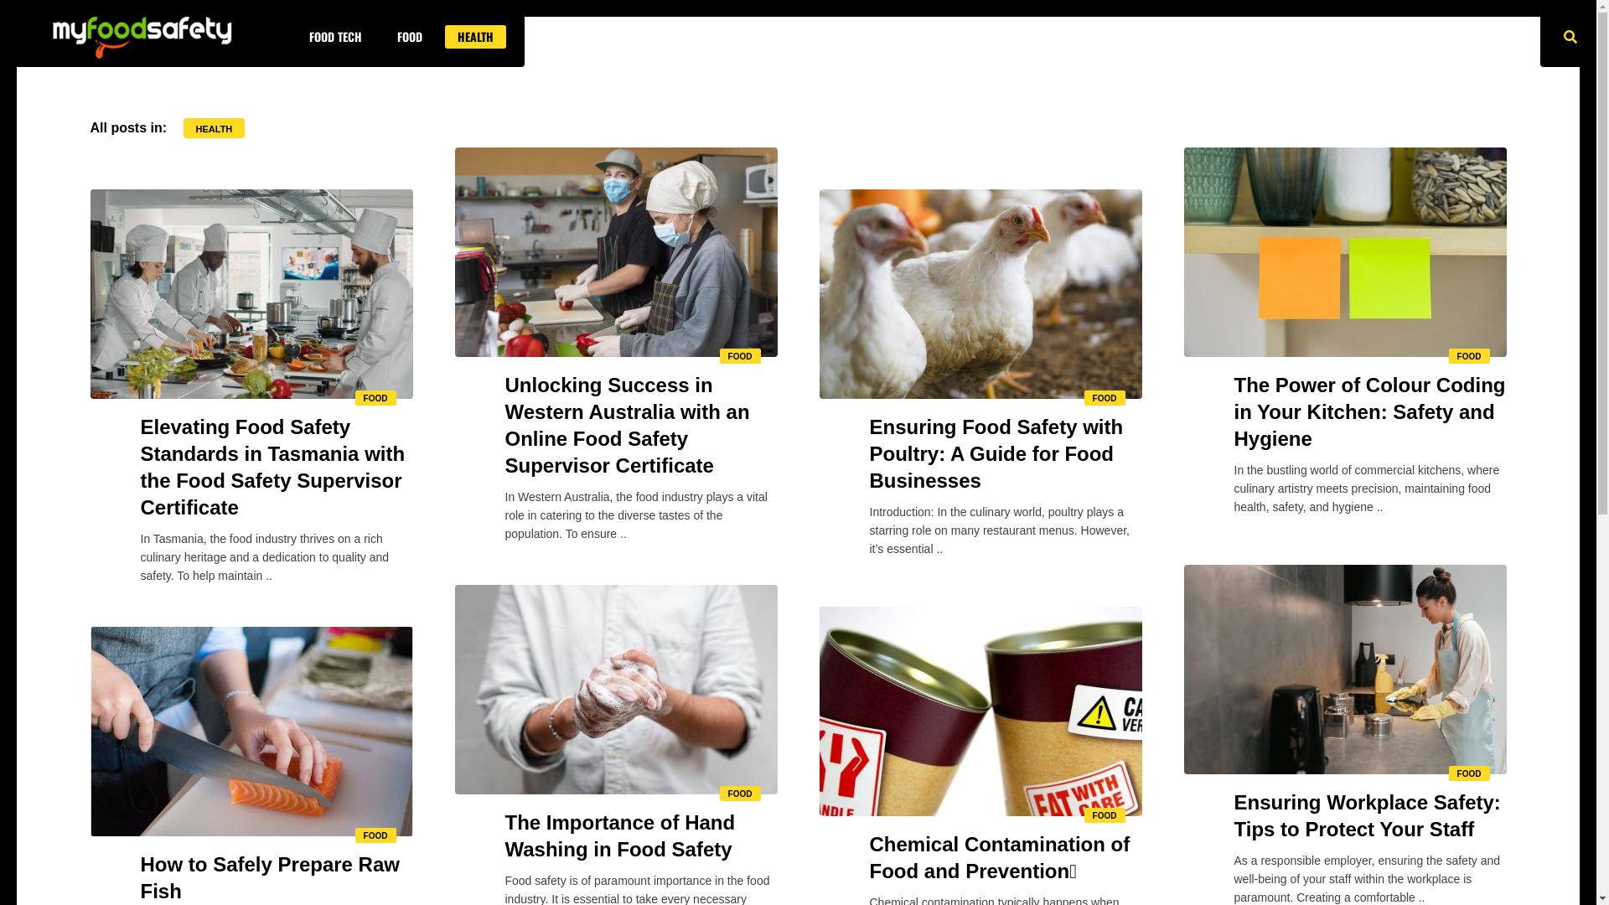 This screenshot has height=905, width=1609. I want to click on FOOD, so click(410, 37).